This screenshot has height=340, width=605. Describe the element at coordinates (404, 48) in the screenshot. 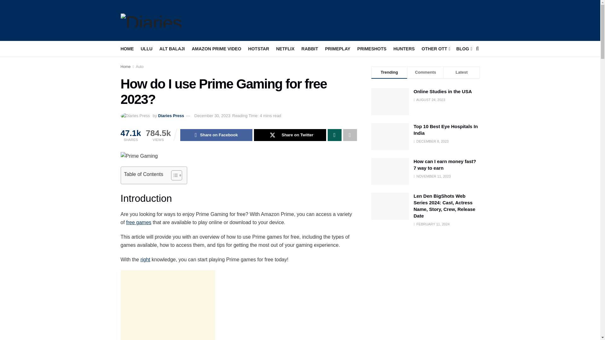

I see `HUNTERS` at that location.